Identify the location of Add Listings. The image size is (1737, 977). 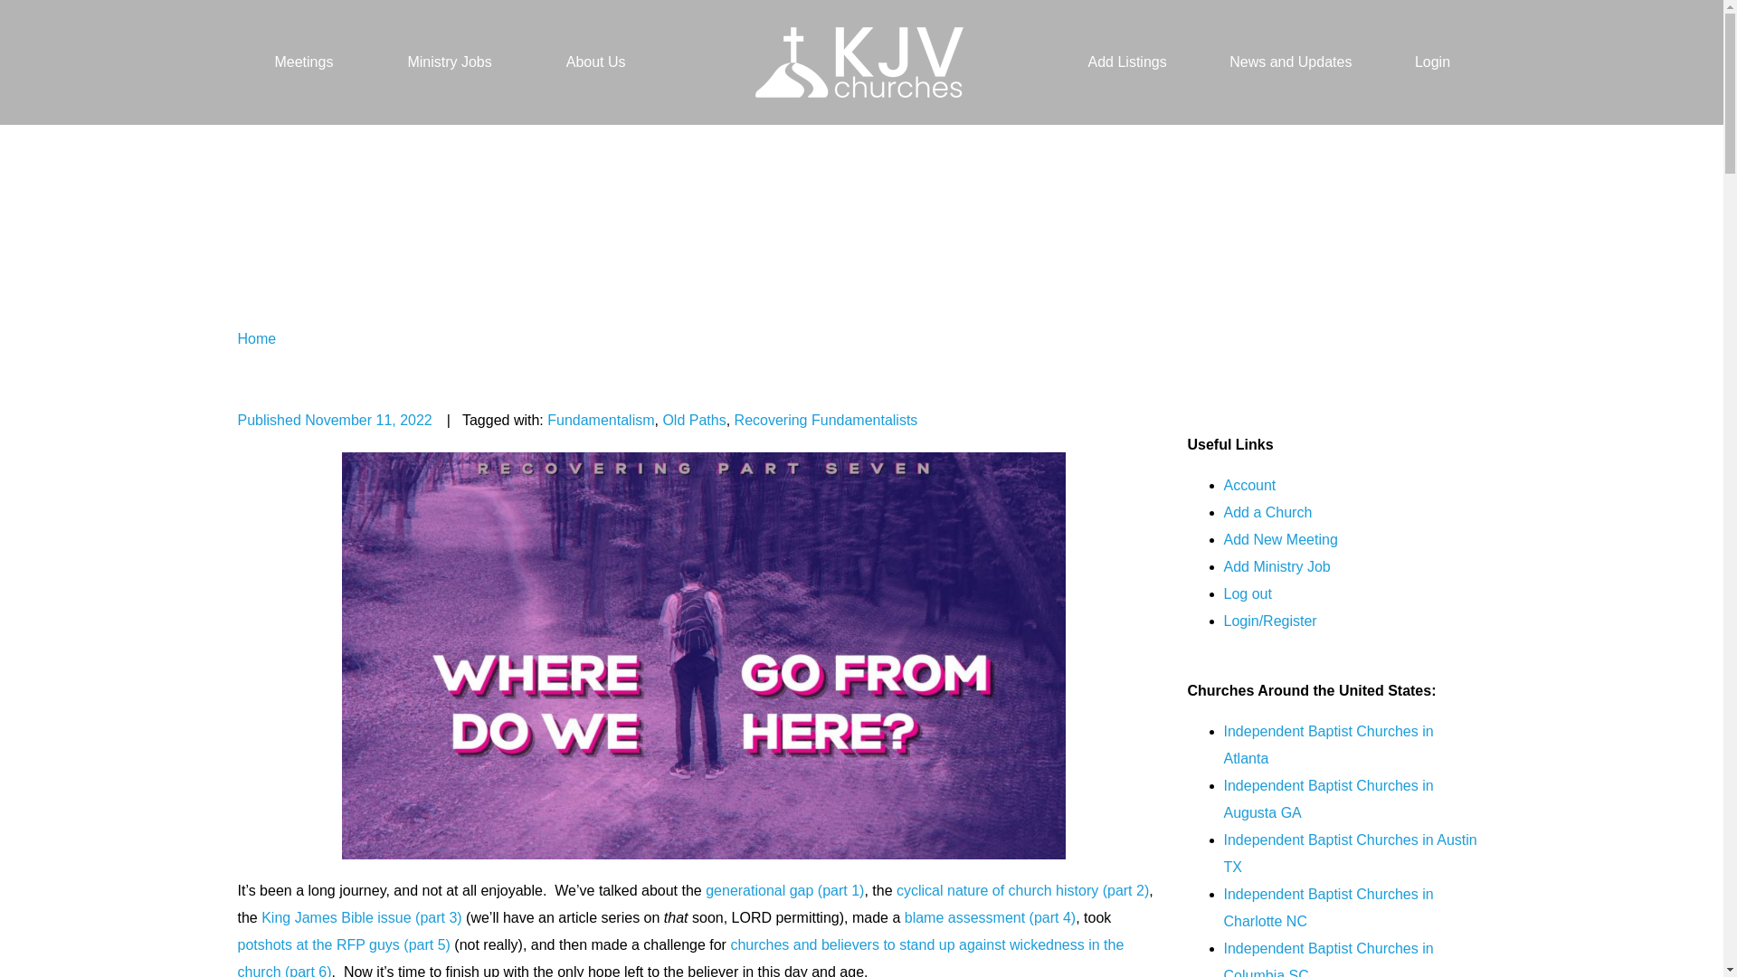
(1127, 62).